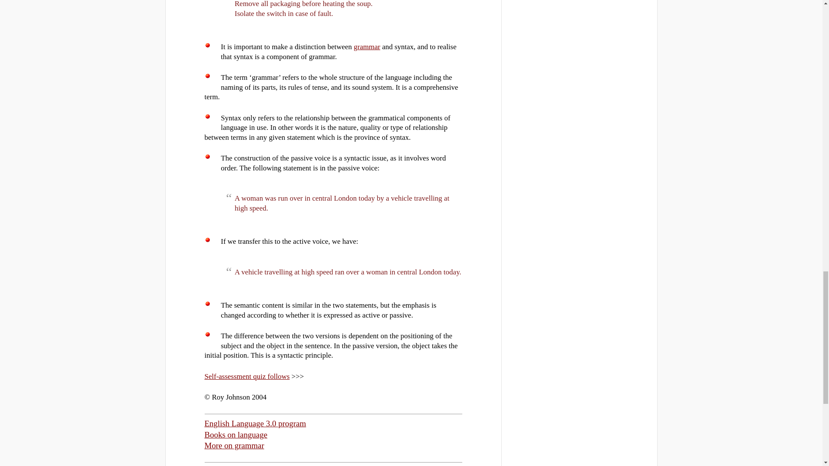 The width and height of the screenshot is (829, 466). Describe the element at coordinates (234, 445) in the screenshot. I see `More on grammar` at that location.